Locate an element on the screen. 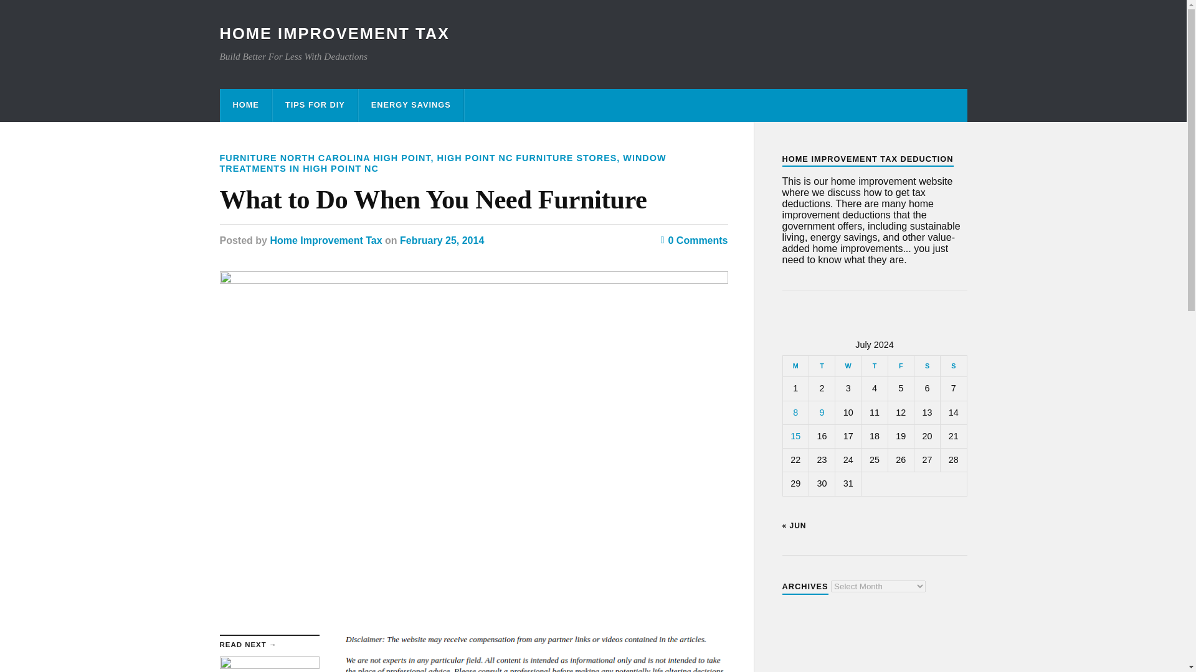  WINDOW TREATMENTS IN HIGH POINT NC is located at coordinates (442, 163).